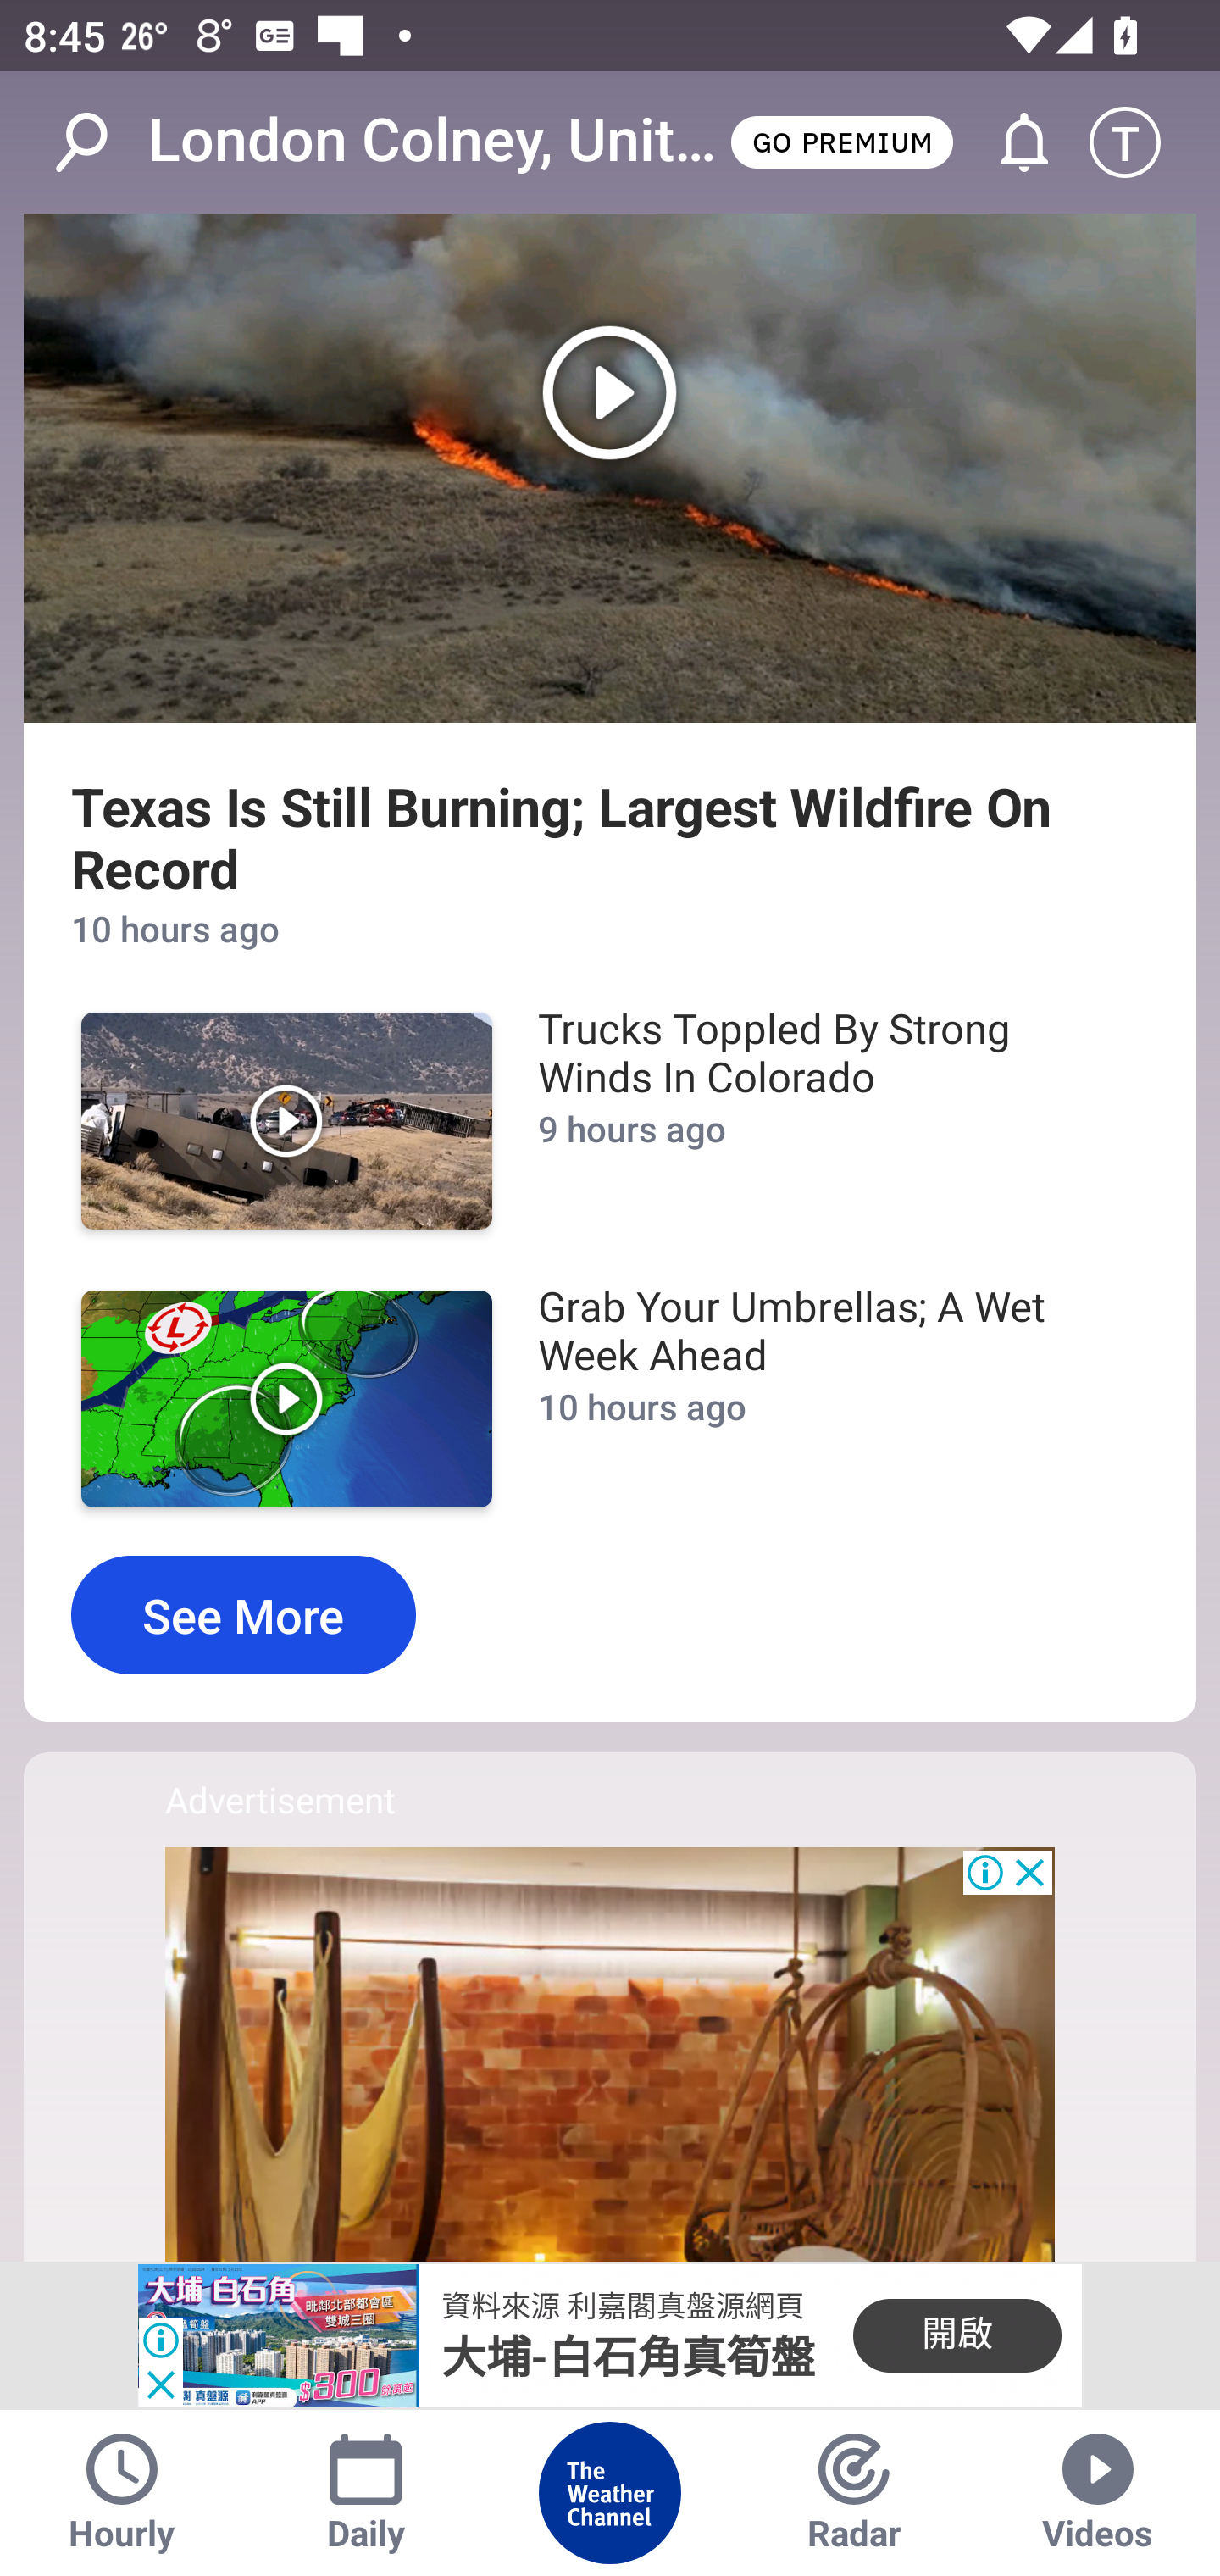 The width and height of the screenshot is (1220, 2576). I want to click on London Colney, United Kingdom, so click(436, 141).